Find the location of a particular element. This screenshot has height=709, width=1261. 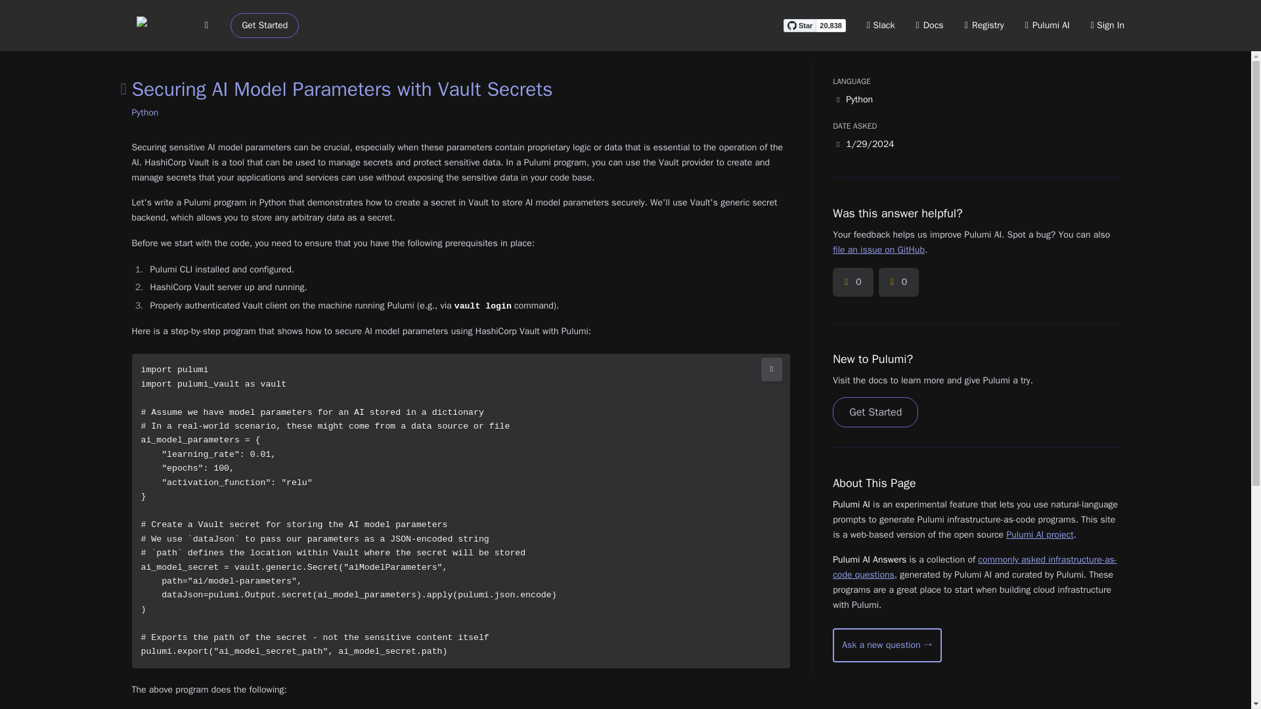

Slack is located at coordinates (881, 25).